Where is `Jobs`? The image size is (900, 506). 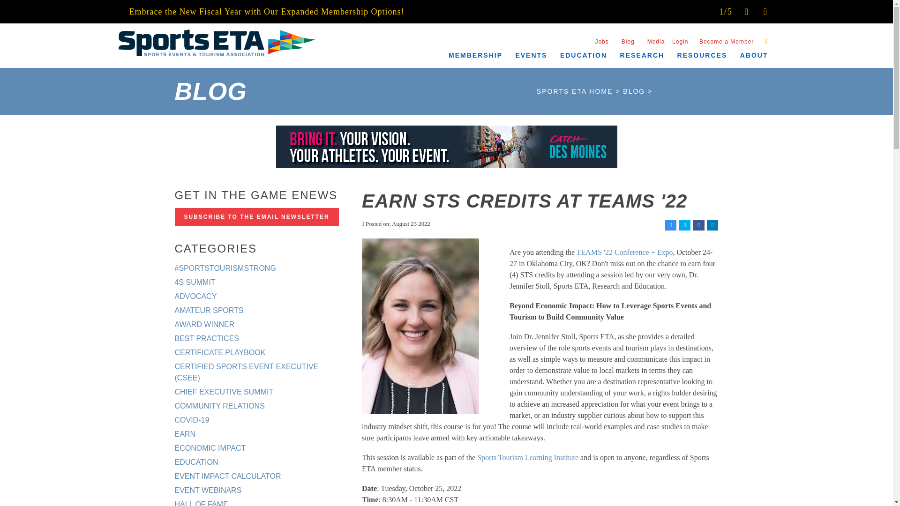 Jobs is located at coordinates (601, 41).